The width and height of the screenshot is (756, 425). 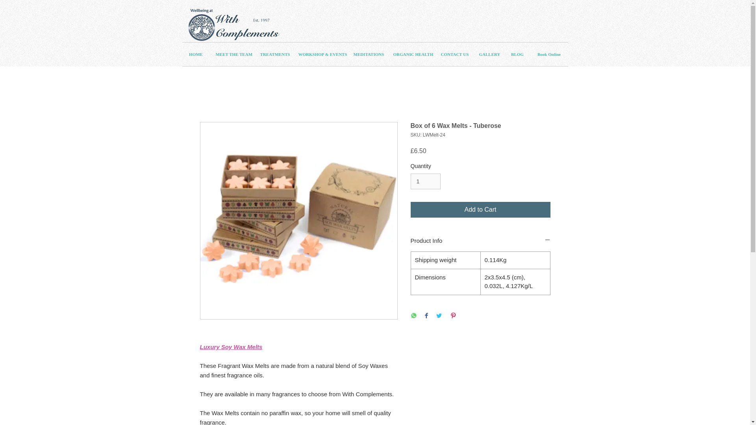 I want to click on Product Info, so click(x=480, y=240).